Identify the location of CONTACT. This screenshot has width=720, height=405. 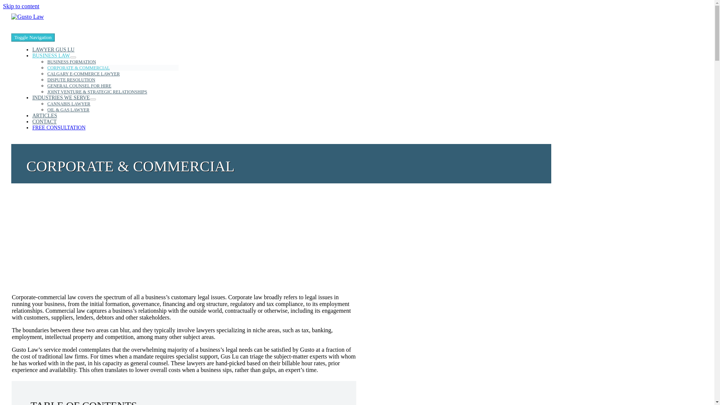
(44, 121).